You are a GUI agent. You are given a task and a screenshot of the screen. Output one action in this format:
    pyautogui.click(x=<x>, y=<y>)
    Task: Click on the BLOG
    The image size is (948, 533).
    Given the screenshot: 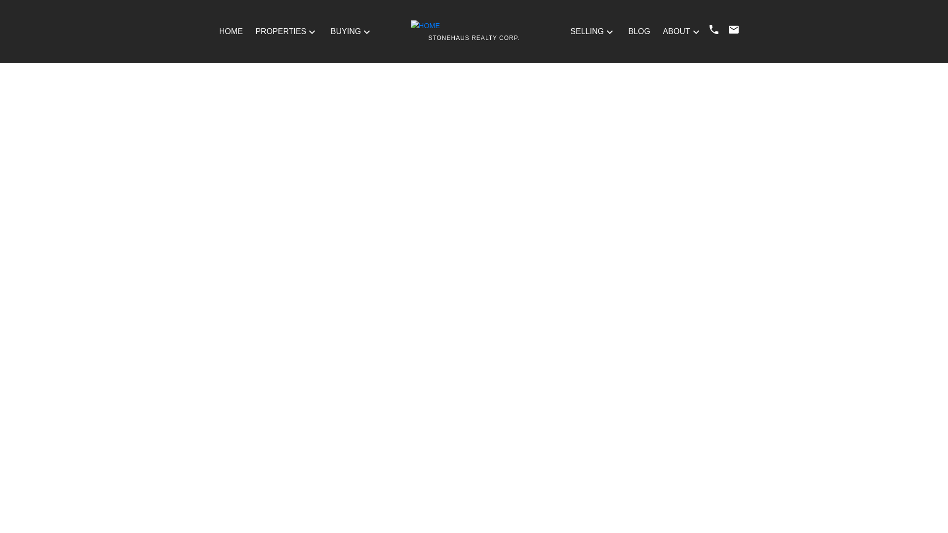 What is the action you would take?
    pyautogui.click(x=638, y=31)
    